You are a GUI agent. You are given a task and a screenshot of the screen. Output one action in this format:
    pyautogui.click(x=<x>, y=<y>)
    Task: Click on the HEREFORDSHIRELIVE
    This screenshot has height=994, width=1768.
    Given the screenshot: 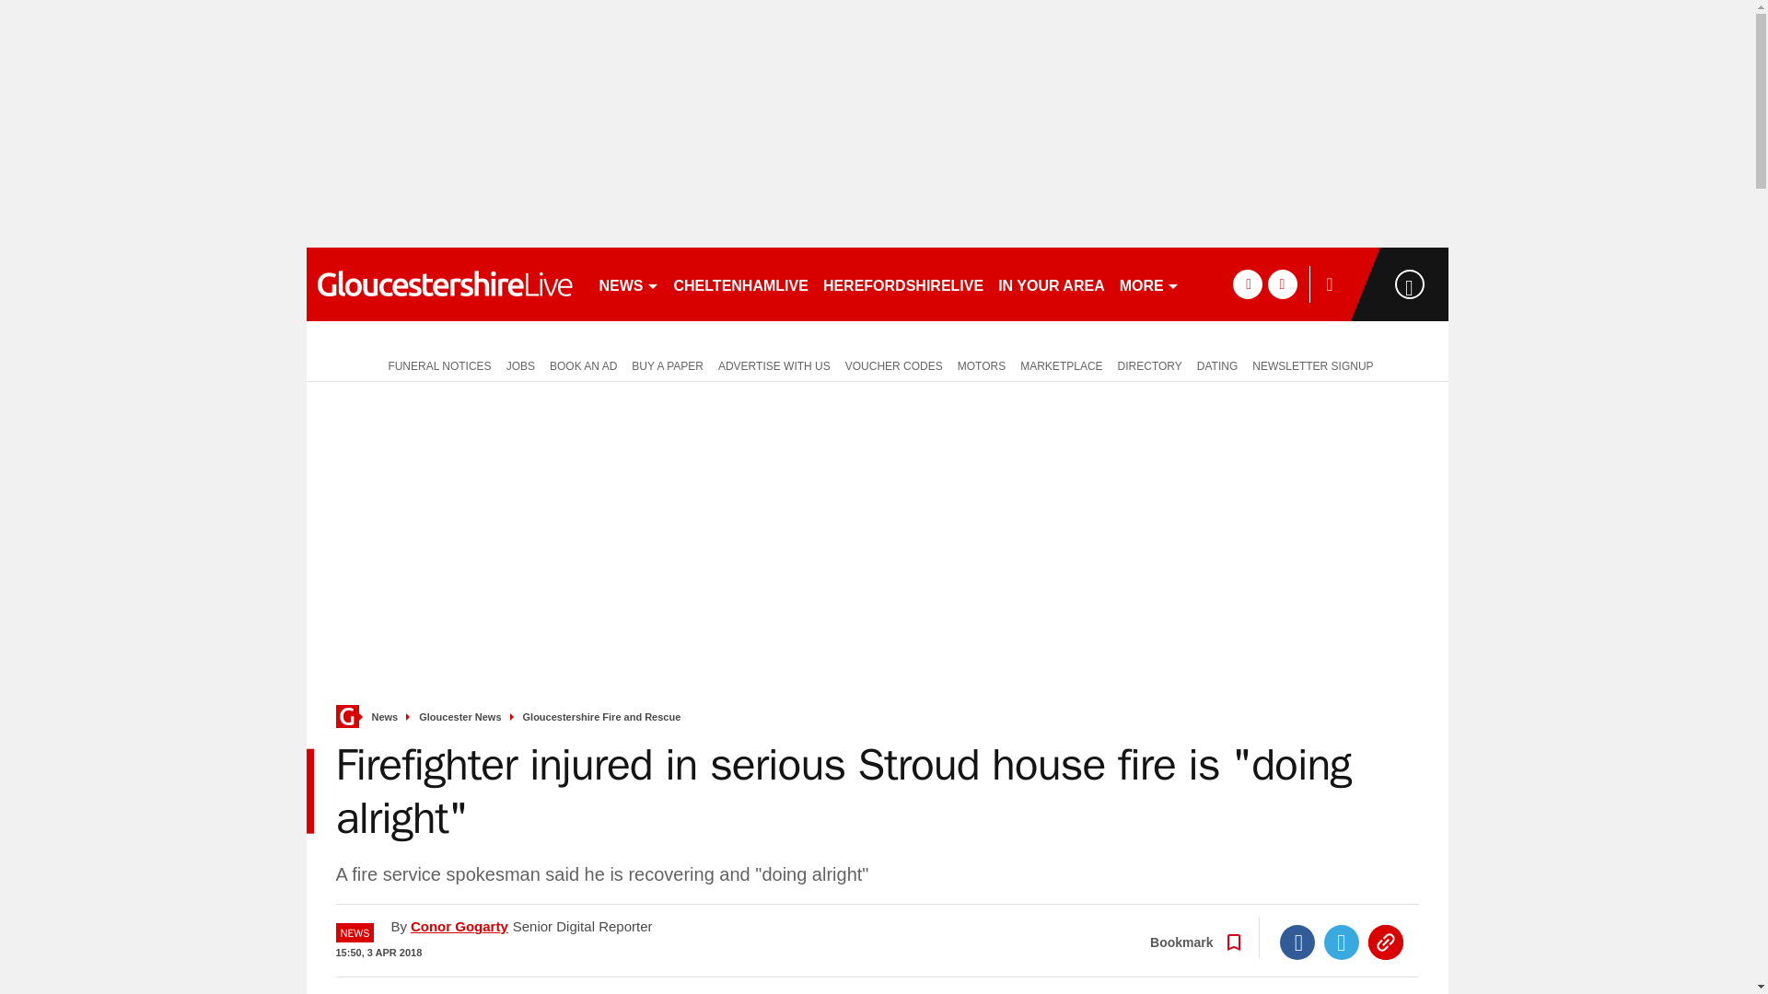 What is the action you would take?
    pyautogui.click(x=902, y=283)
    